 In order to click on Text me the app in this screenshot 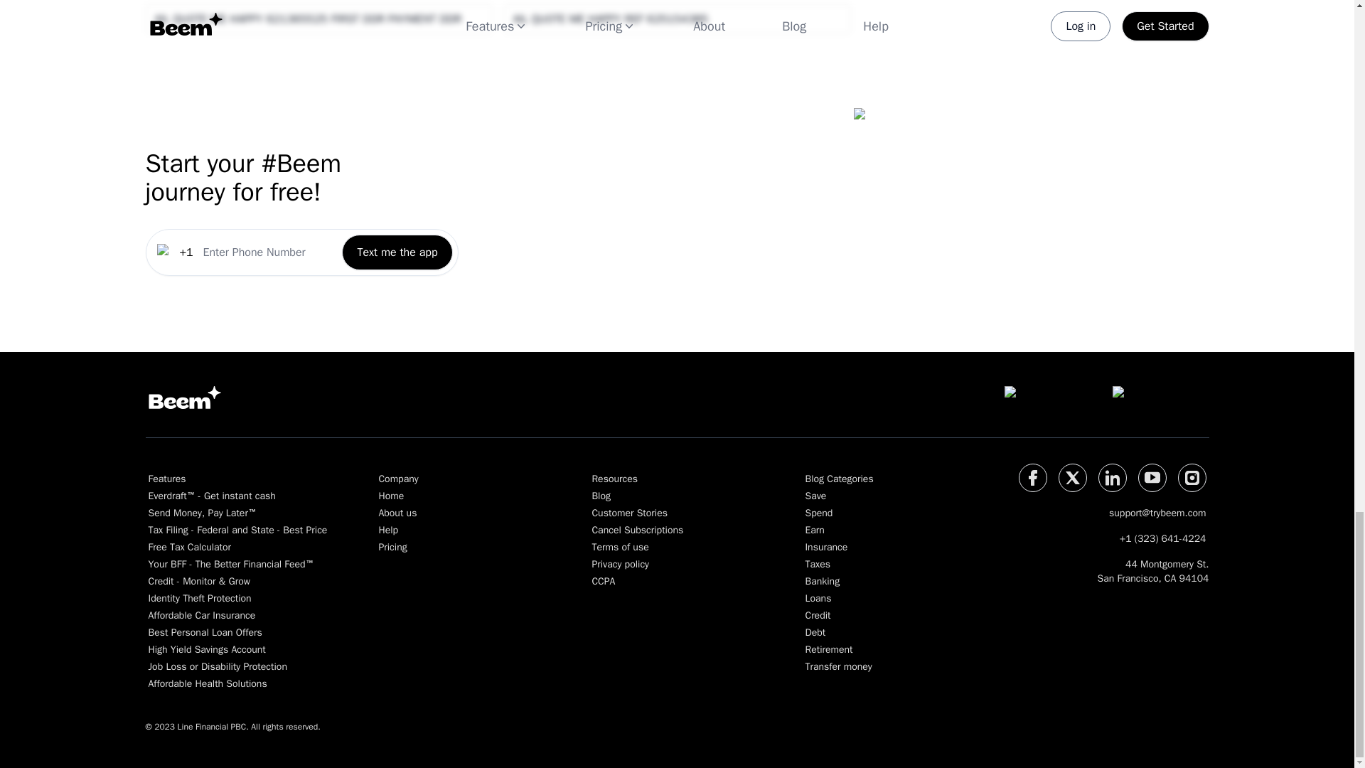, I will do `click(397, 265)`.